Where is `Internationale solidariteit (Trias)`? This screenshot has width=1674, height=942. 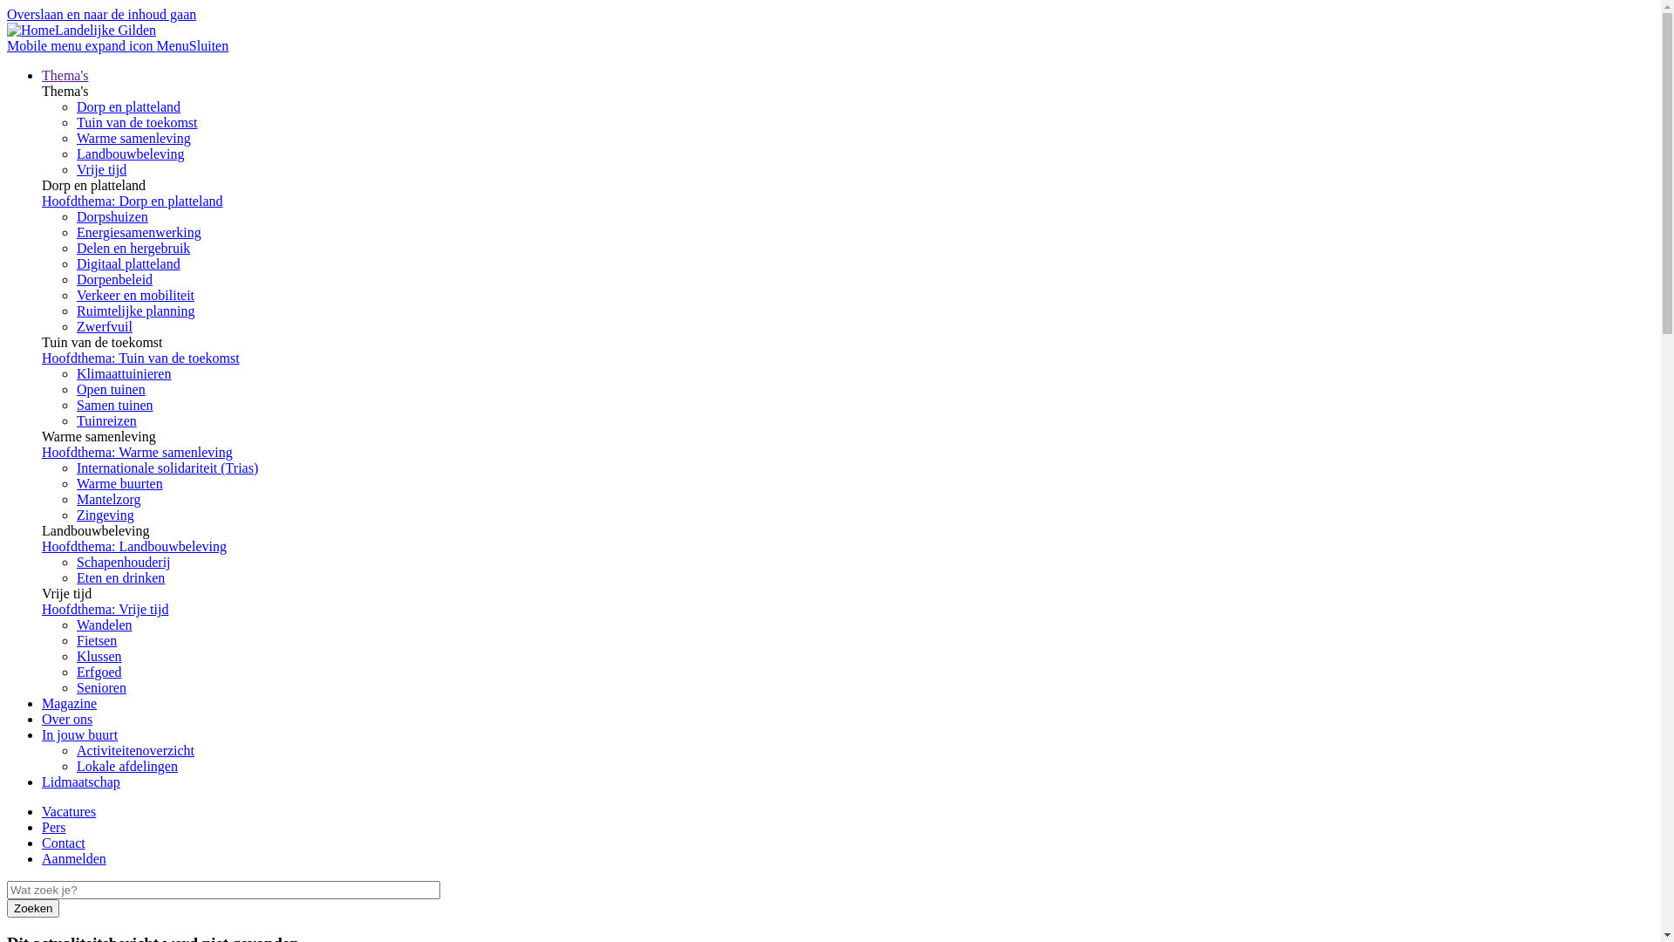
Internationale solidariteit (Trias) is located at coordinates (167, 468).